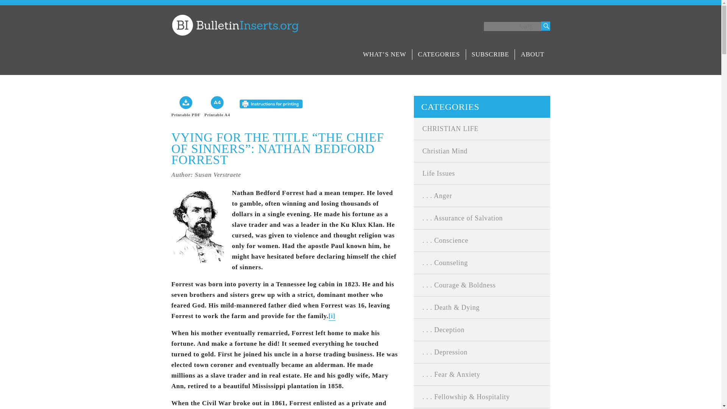 The height and width of the screenshot is (409, 727). What do you see at coordinates (513, 27) in the screenshot?
I see `Search for:` at bounding box center [513, 27].